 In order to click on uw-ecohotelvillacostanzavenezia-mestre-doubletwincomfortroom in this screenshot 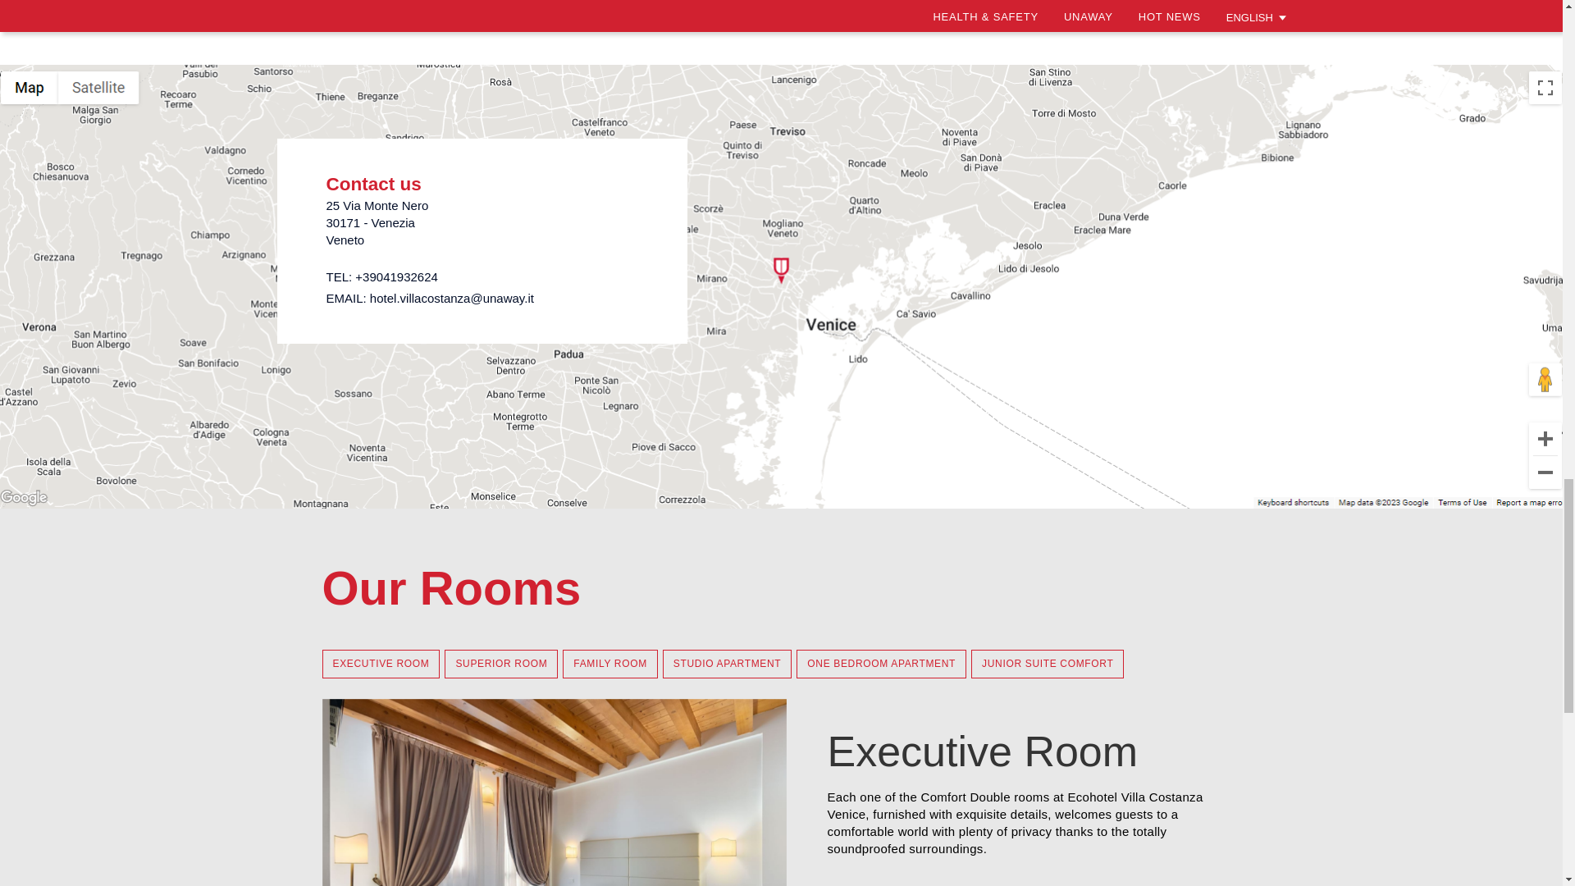, I will do `click(553, 792)`.